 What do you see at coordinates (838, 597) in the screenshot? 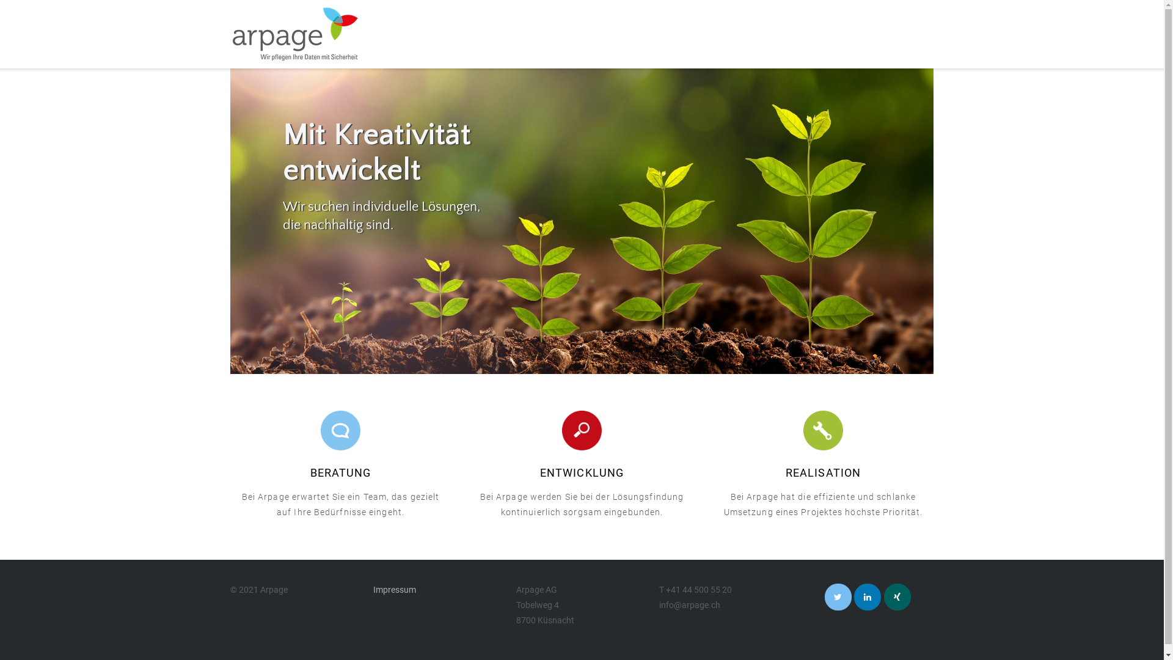
I see `Arpage on Twitter` at bounding box center [838, 597].